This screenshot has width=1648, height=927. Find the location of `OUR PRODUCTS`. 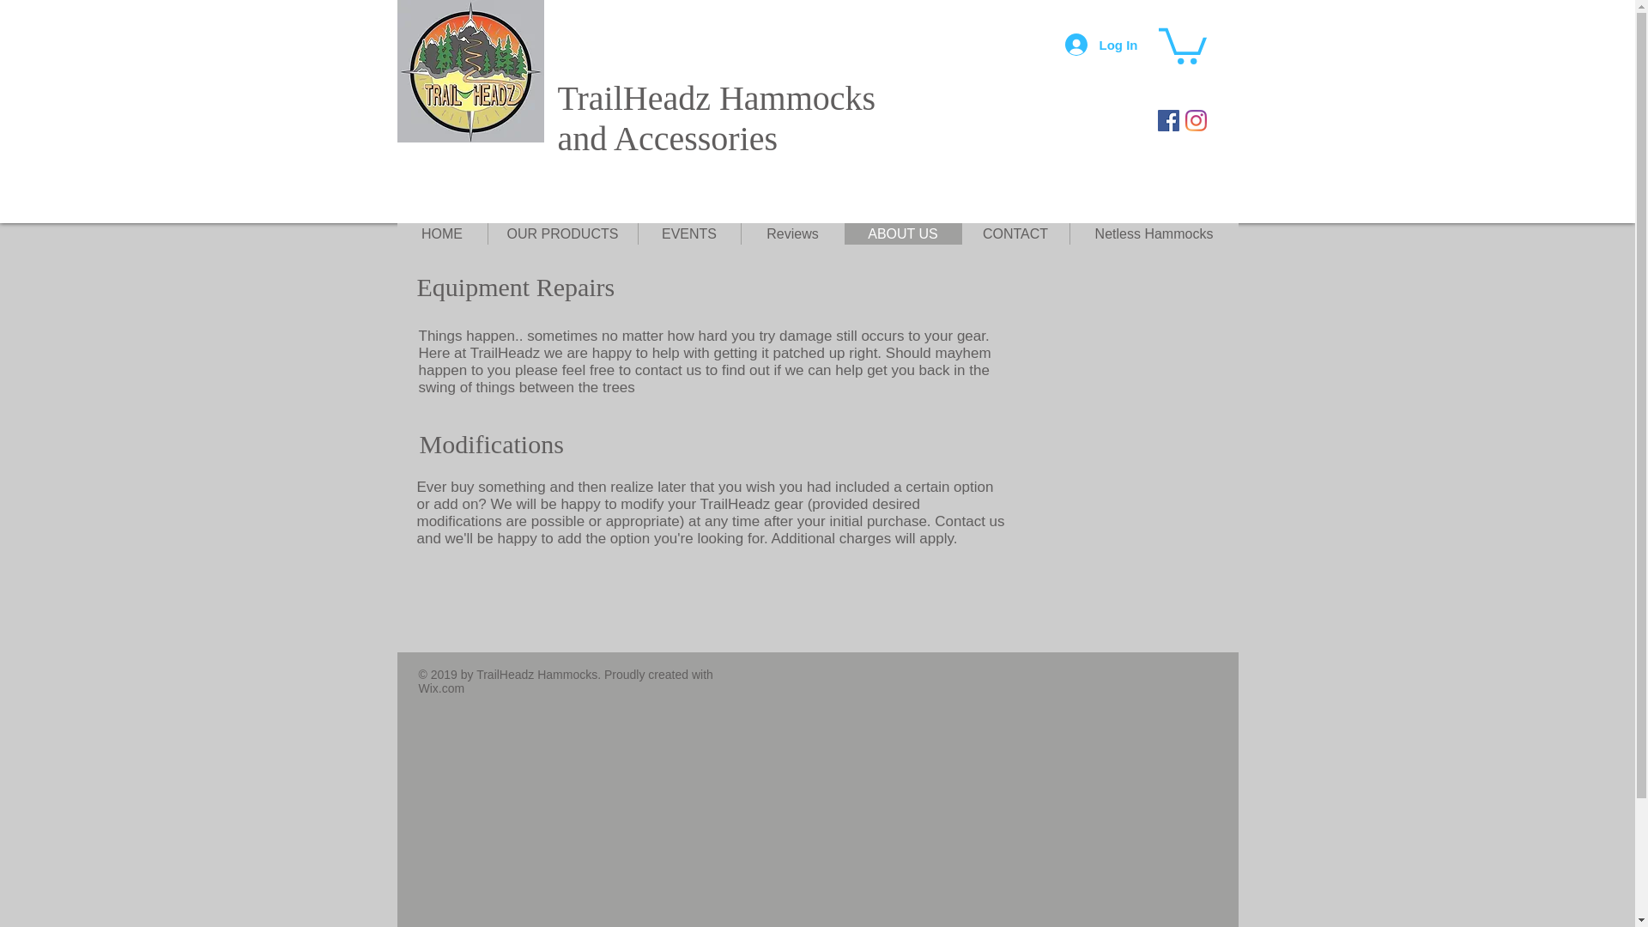

OUR PRODUCTS is located at coordinates (718, 118).